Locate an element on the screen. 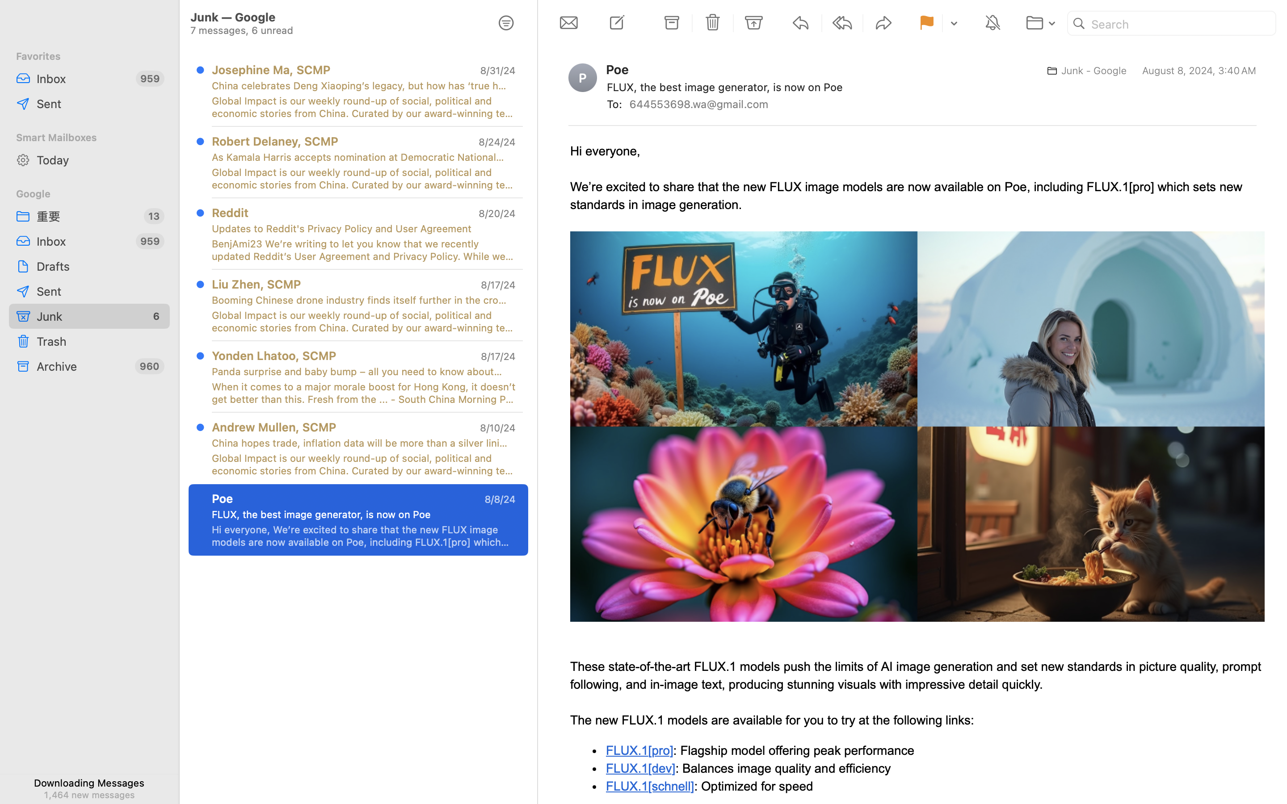 The width and height of the screenshot is (1287, 804). Josephine Ma, SCMP is located at coordinates (271, 70).